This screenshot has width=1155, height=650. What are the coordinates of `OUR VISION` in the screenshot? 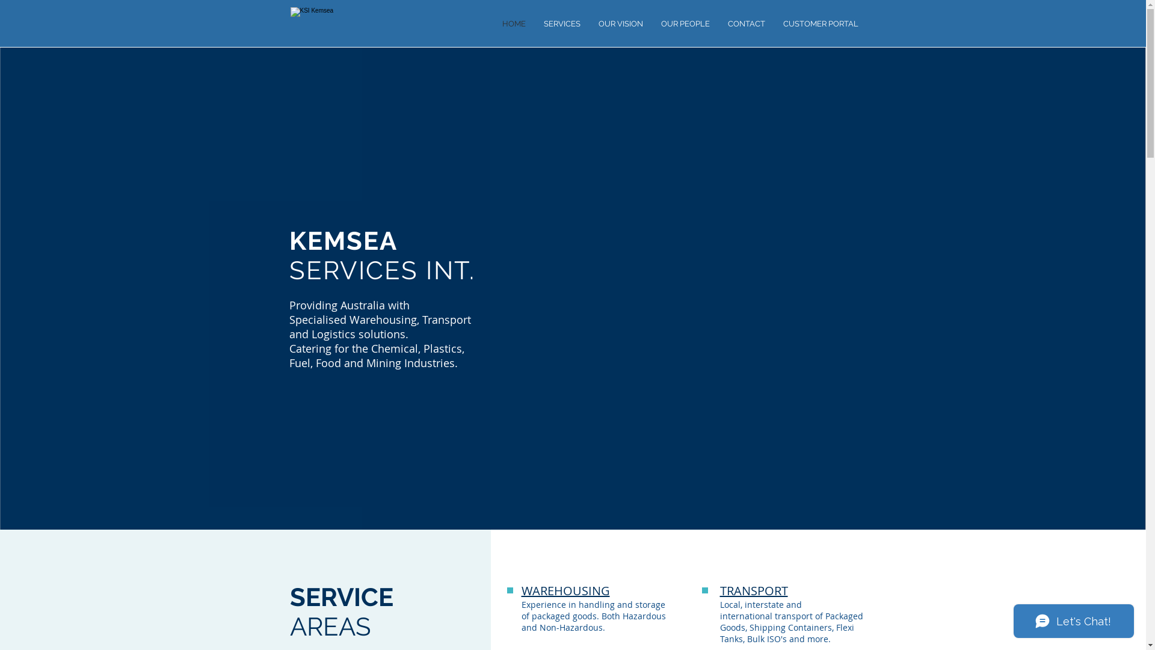 It's located at (621, 24).